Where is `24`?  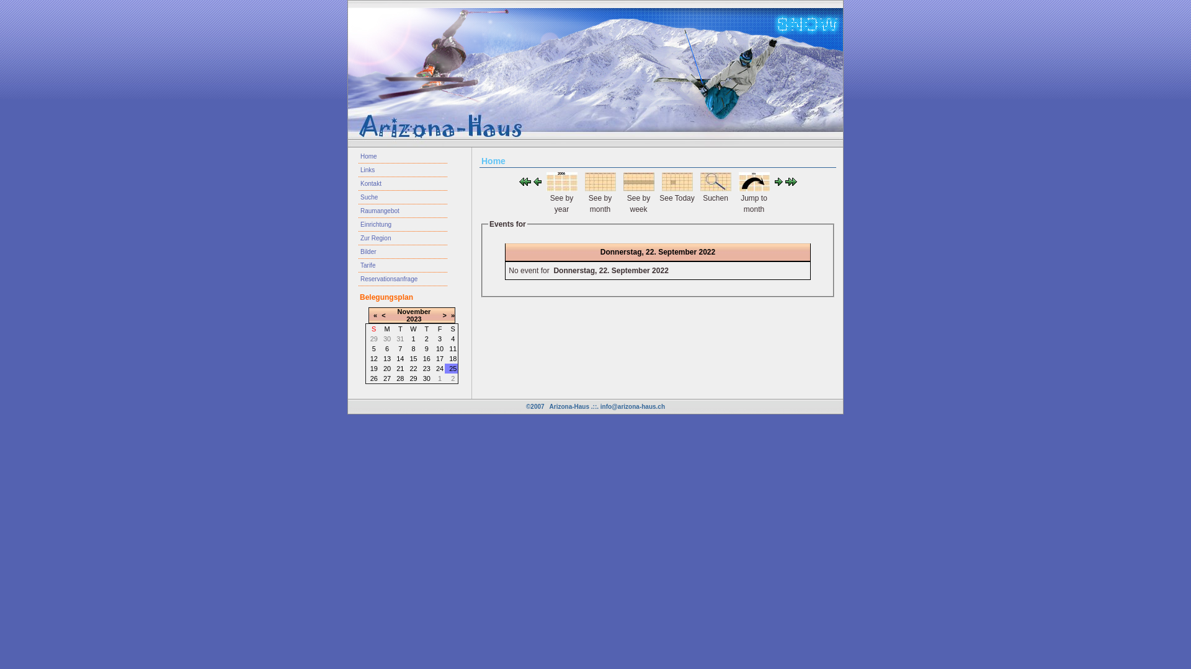
24 is located at coordinates (440, 369).